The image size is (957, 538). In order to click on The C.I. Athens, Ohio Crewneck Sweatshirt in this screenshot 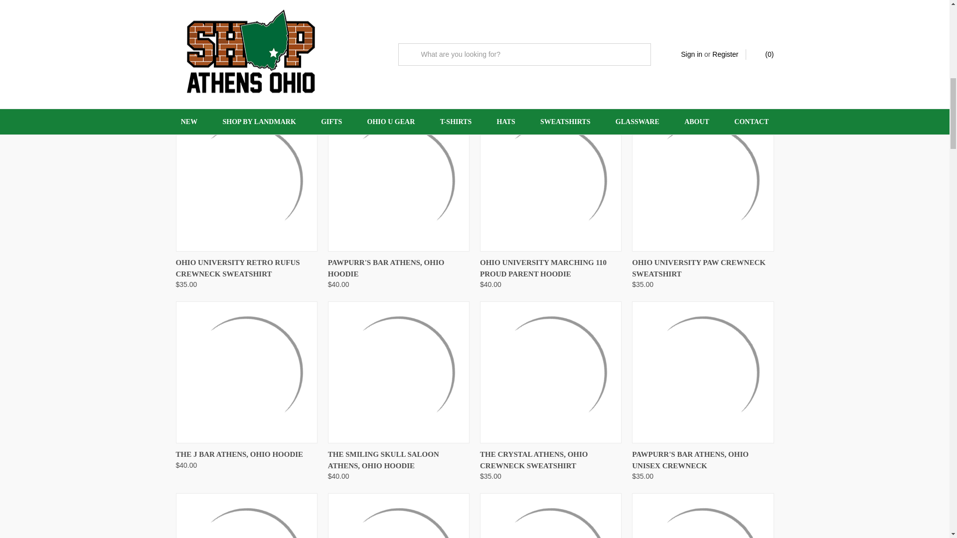, I will do `click(246, 29)`.